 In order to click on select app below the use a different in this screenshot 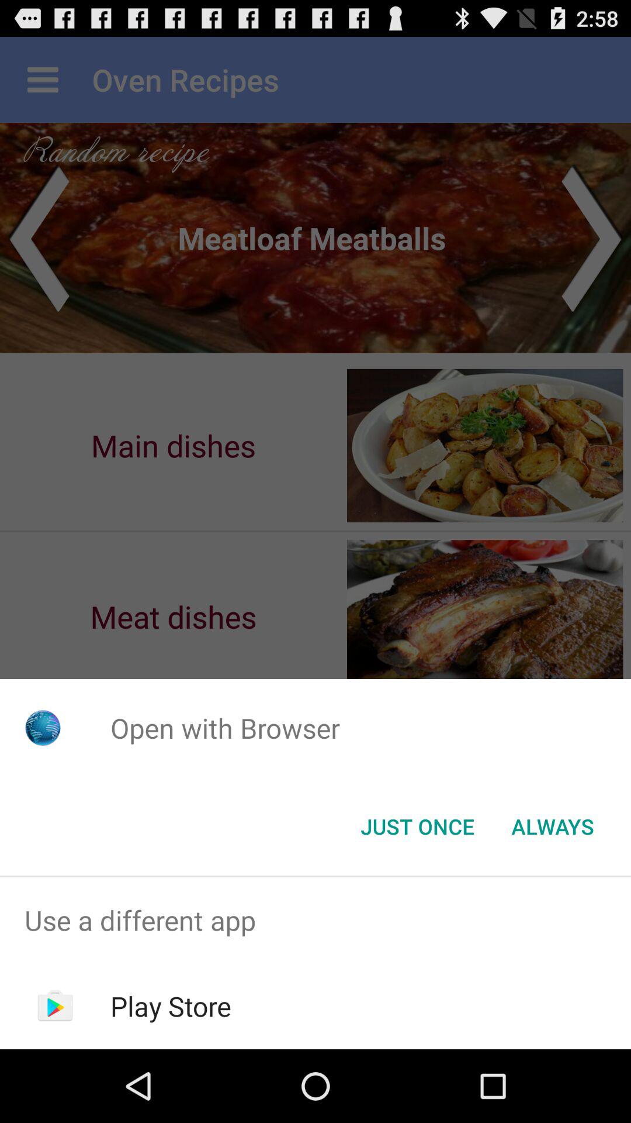, I will do `click(171, 1006)`.